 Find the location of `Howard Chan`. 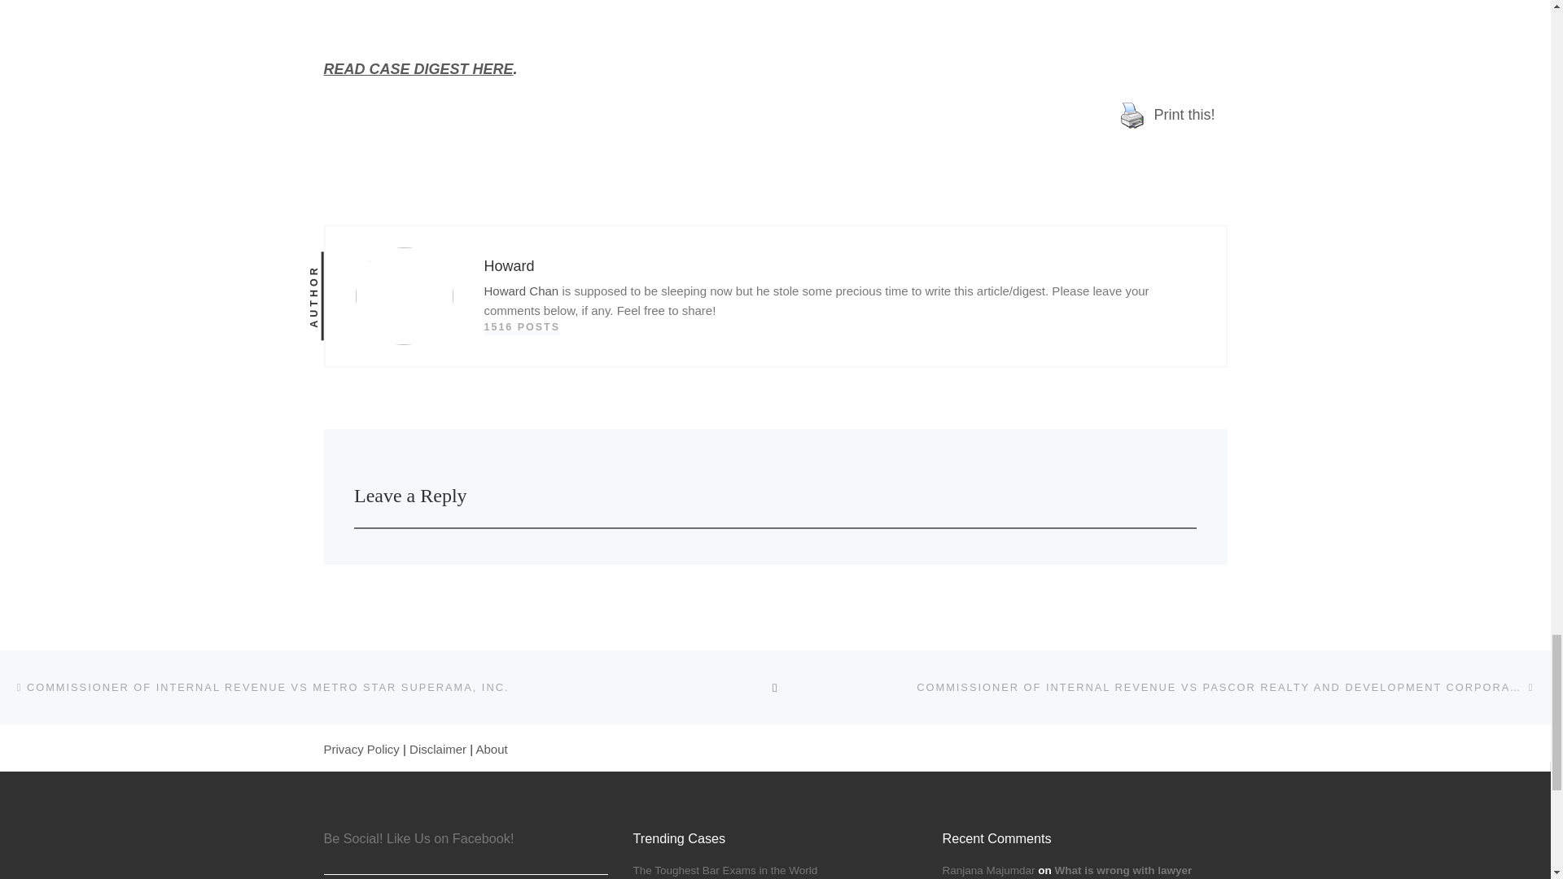

Howard Chan is located at coordinates (520, 291).